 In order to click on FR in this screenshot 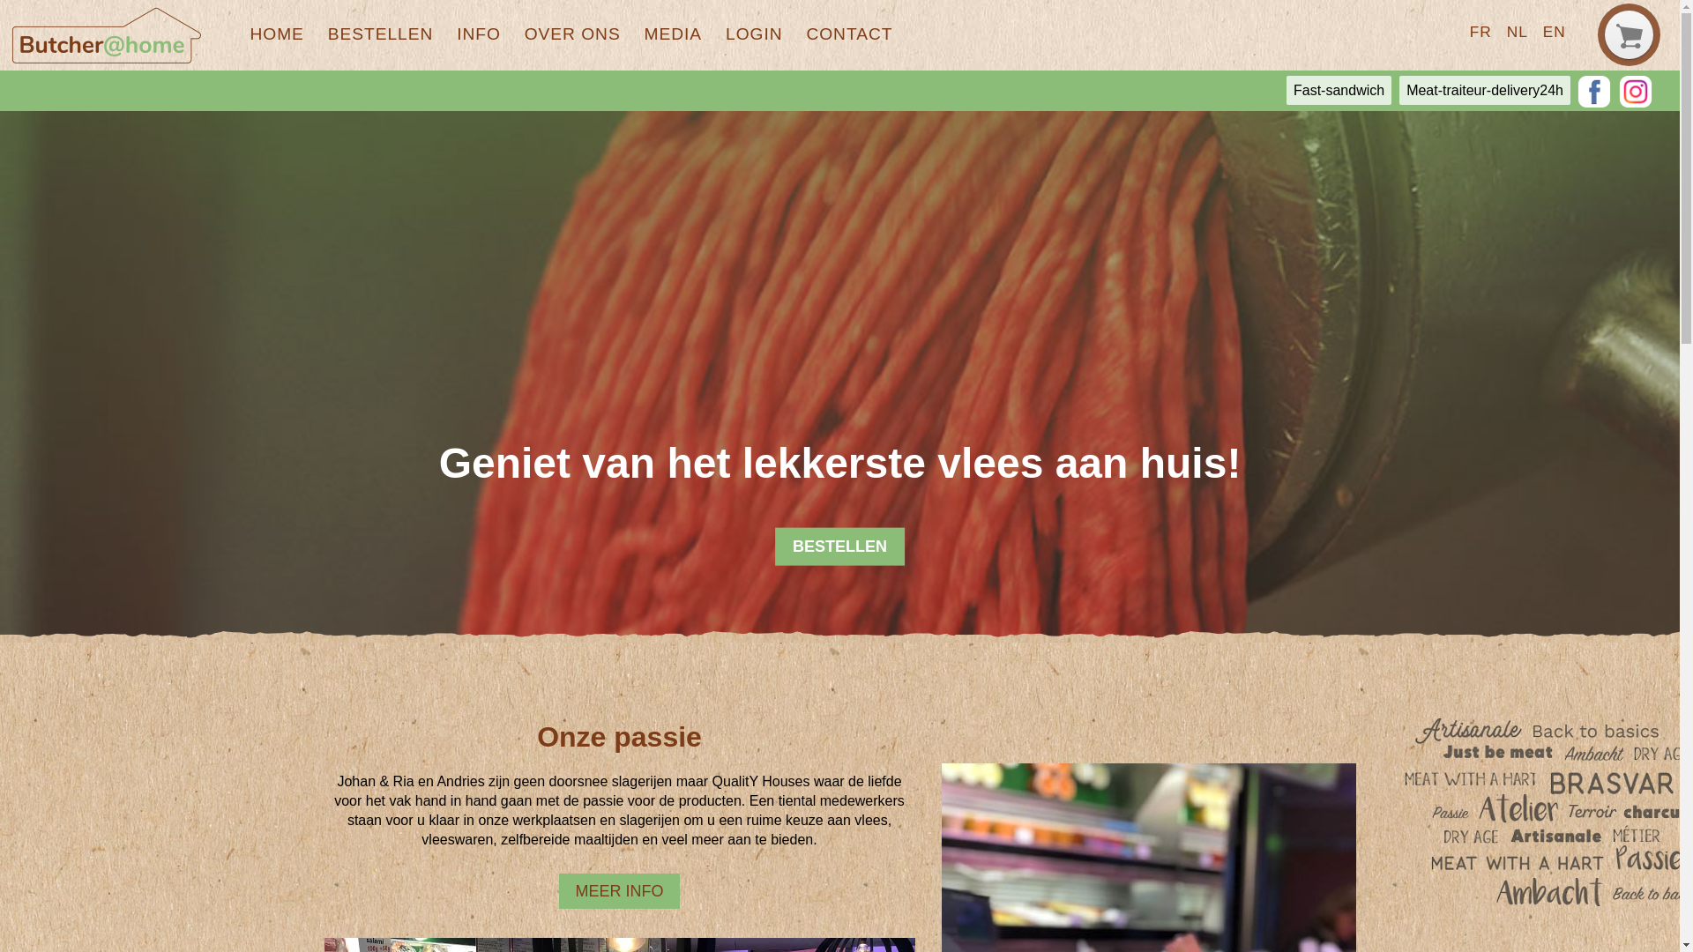, I will do `click(1480, 32)`.